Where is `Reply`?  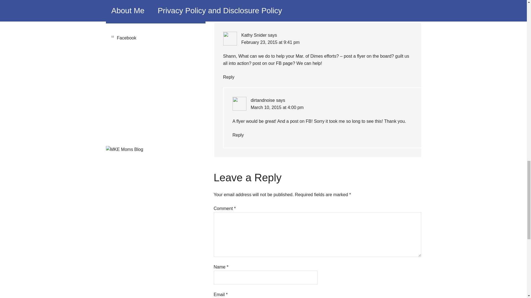 Reply is located at coordinates (228, 77).